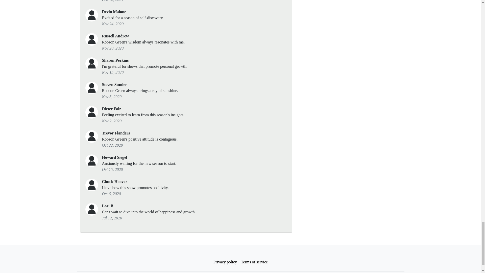 The width and height of the screenshot is (485, 273). What do you see at coordinates (225, 262) in the screenshot?
I see `Privacy policy` at bounding box center [225, 262].